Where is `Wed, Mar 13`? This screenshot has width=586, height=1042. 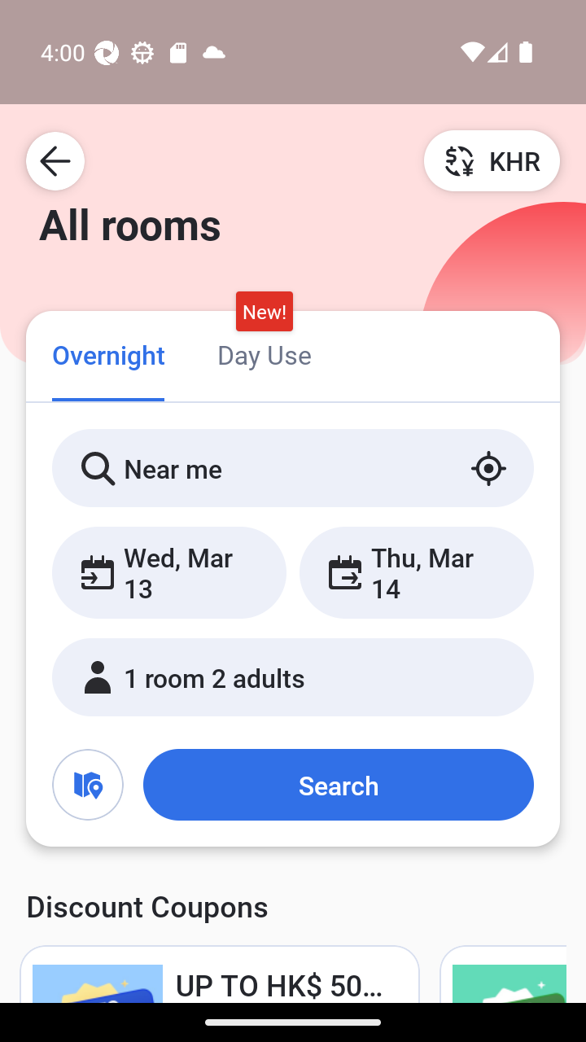
Wed, Mar 13 is located at coordinates (169, 572).